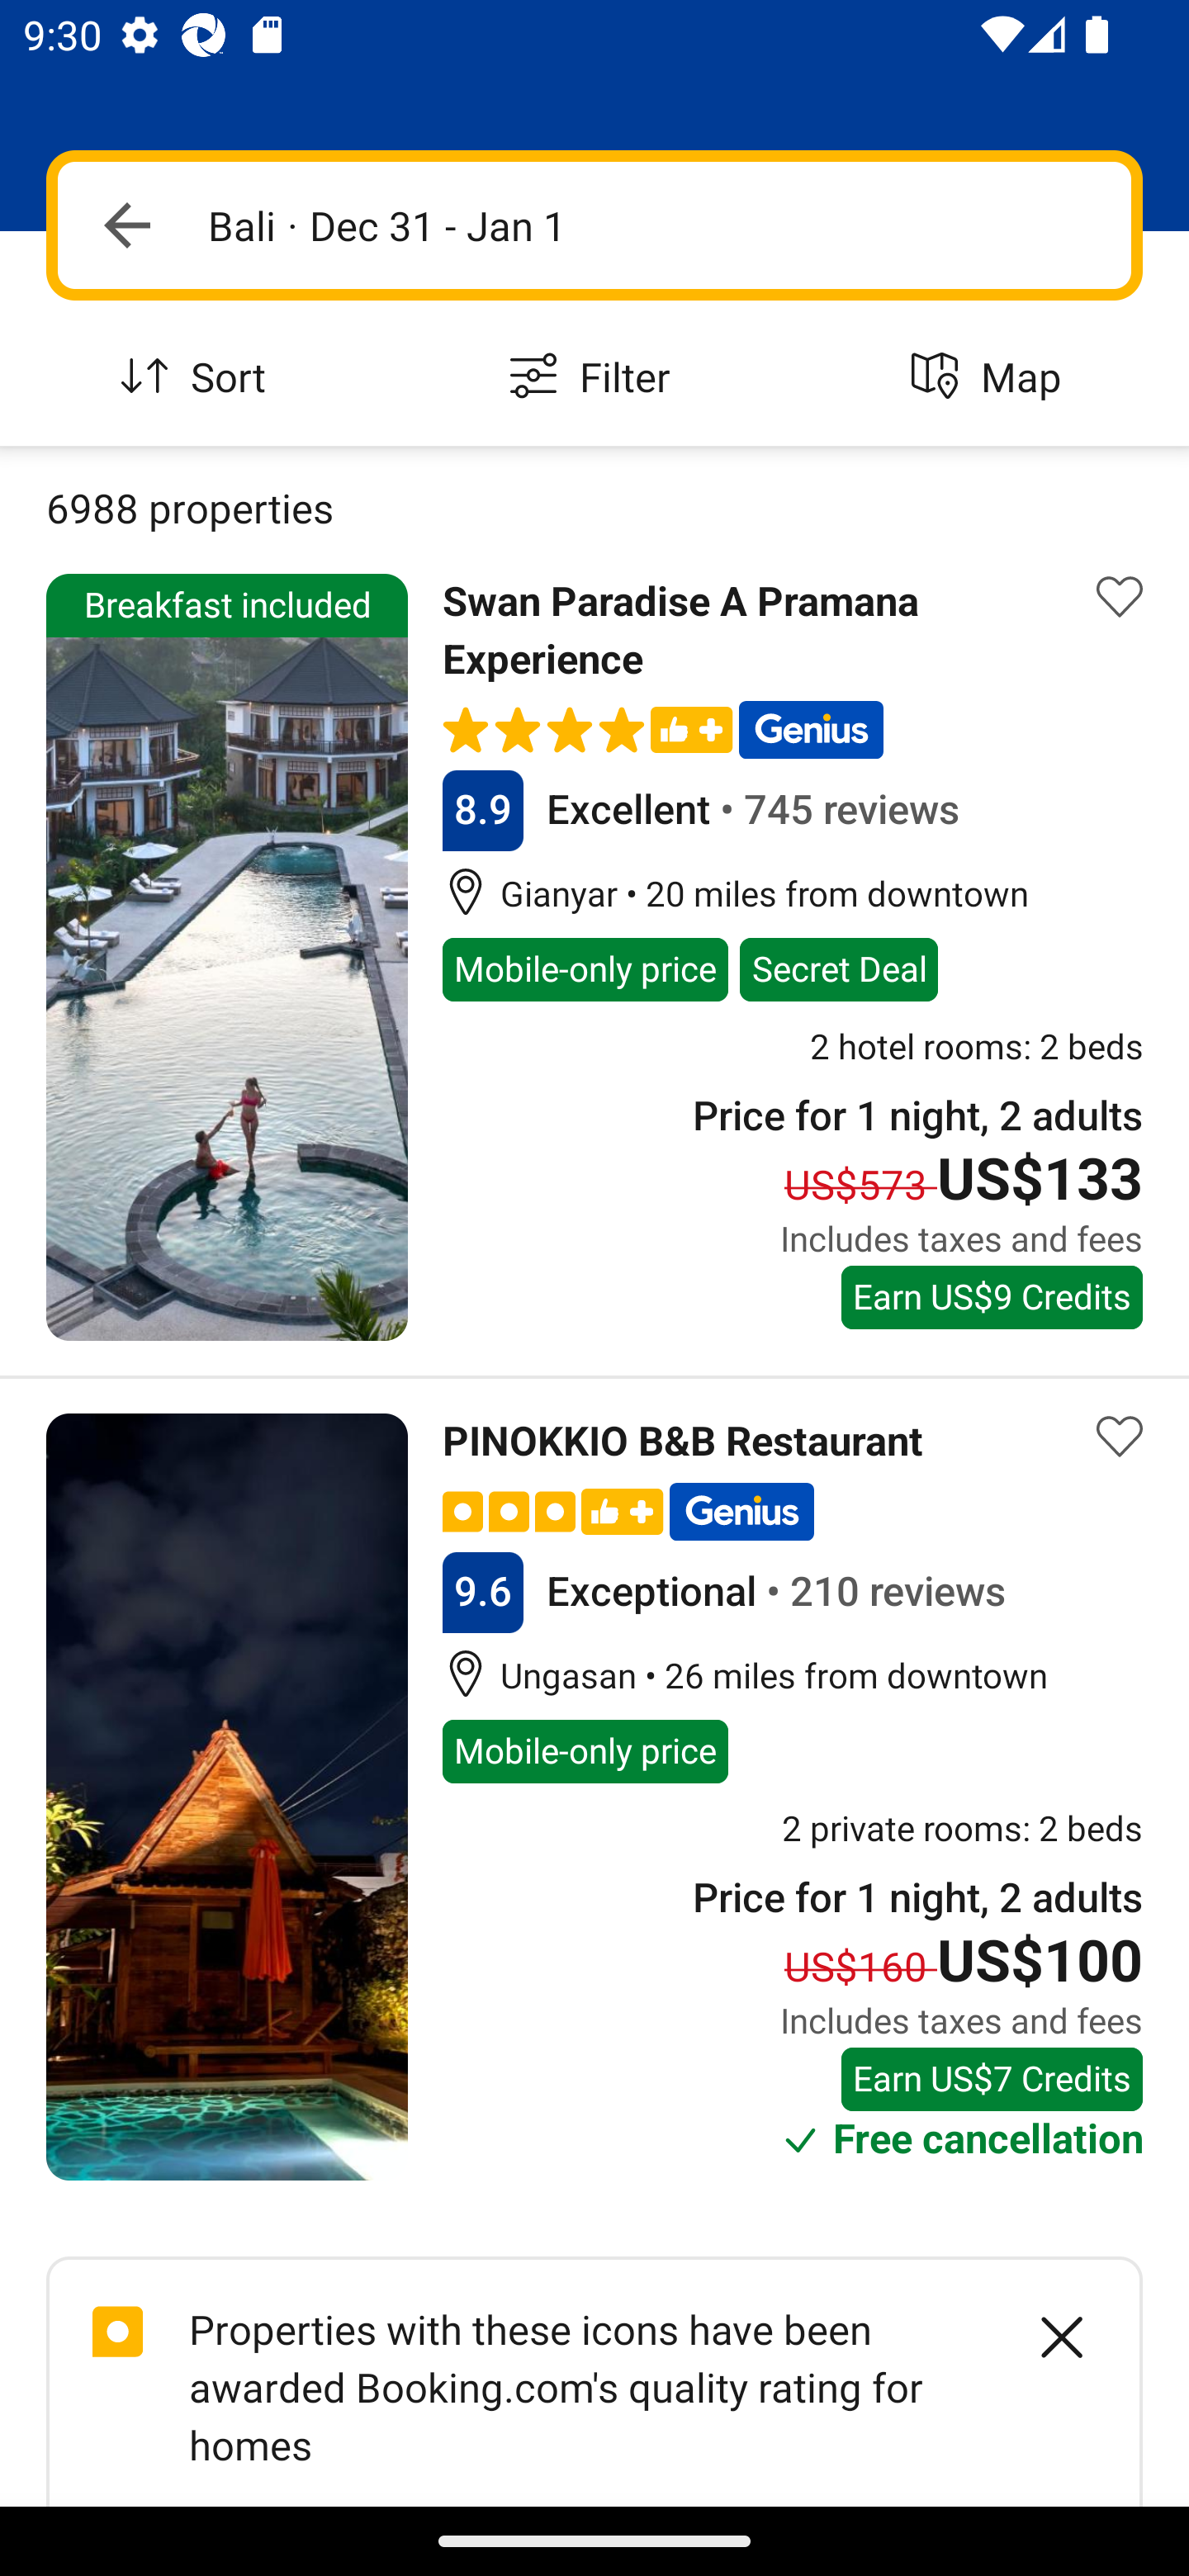  What do you see at coordinates (1120, 598) in the screenshot?
I see `Save property to list` at bounding box center [1120, 598].